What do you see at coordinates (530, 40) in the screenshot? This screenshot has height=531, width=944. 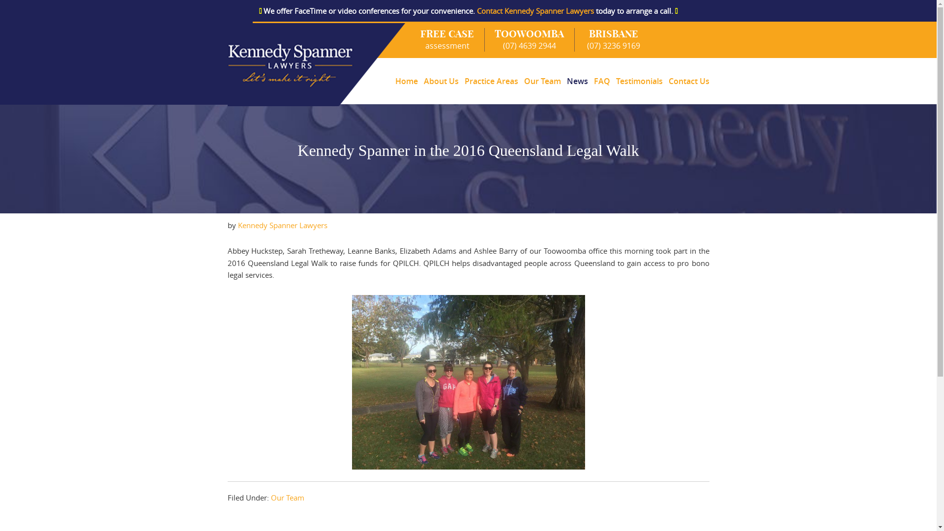 I see `TOOWOOMBA
(07) 4639 2944` at bounding box center [530, 40].